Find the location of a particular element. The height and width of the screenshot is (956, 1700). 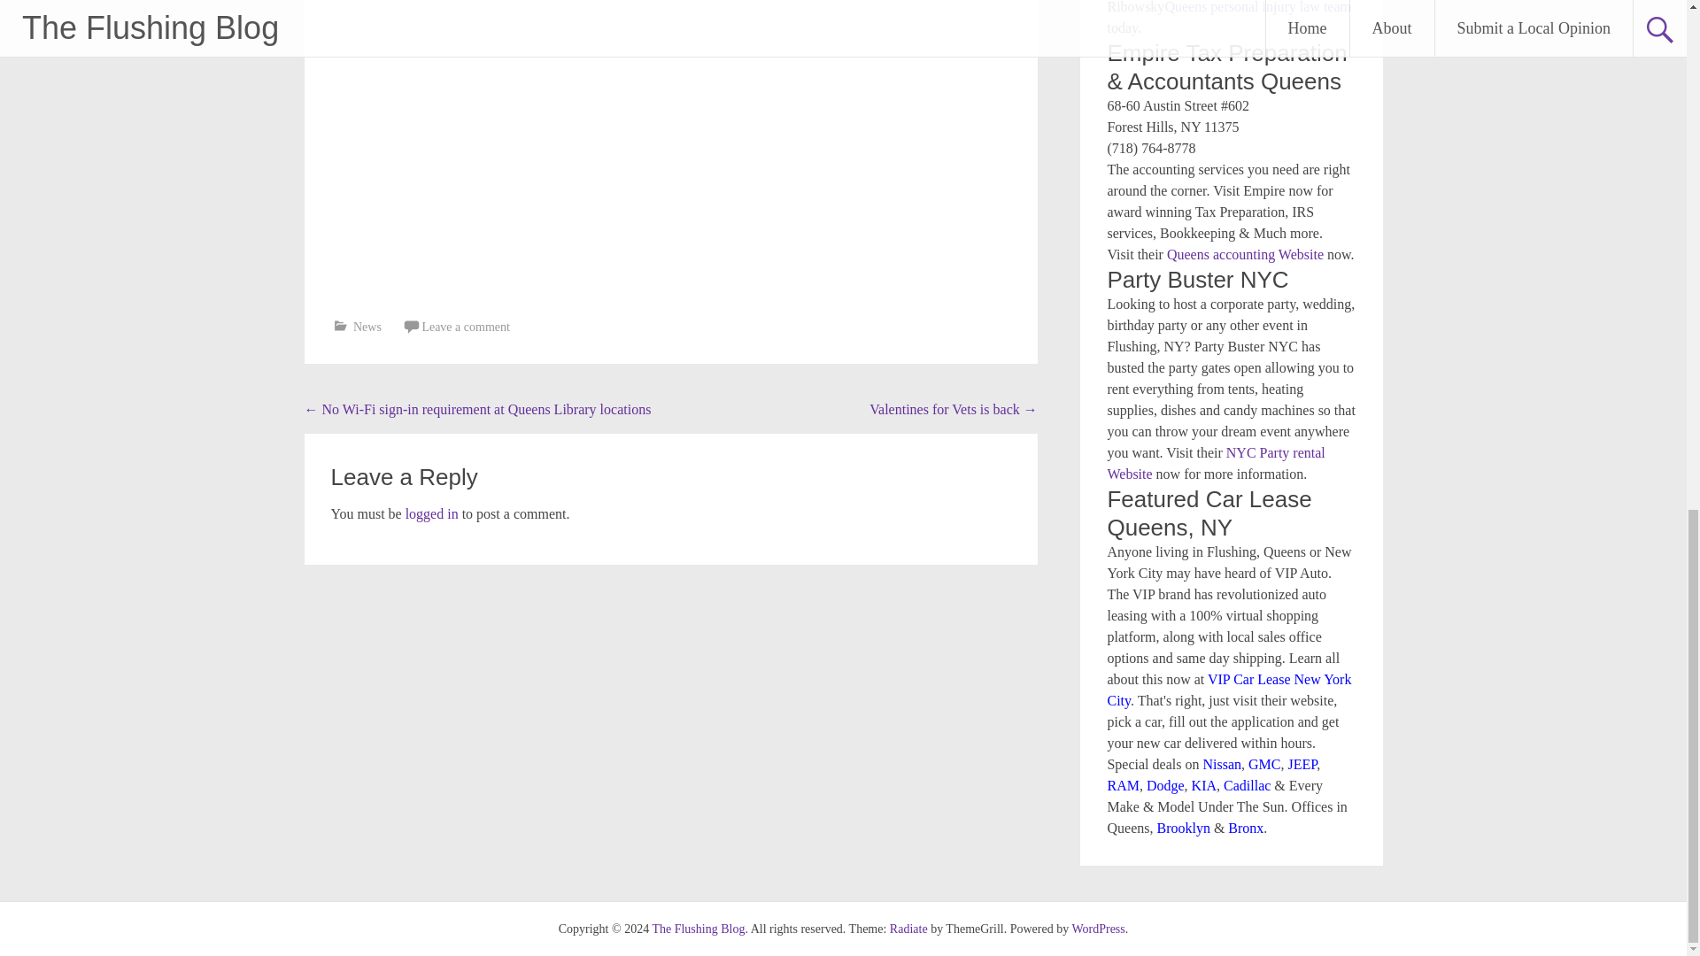

RAM is located at coordinates (1123, 786).